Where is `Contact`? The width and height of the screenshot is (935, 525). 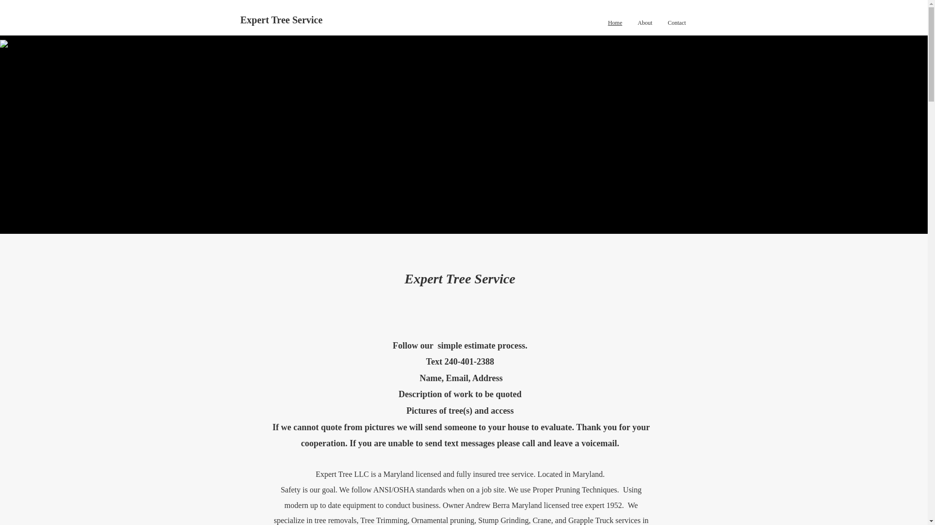
Contact is located at coordinates (677, 23).